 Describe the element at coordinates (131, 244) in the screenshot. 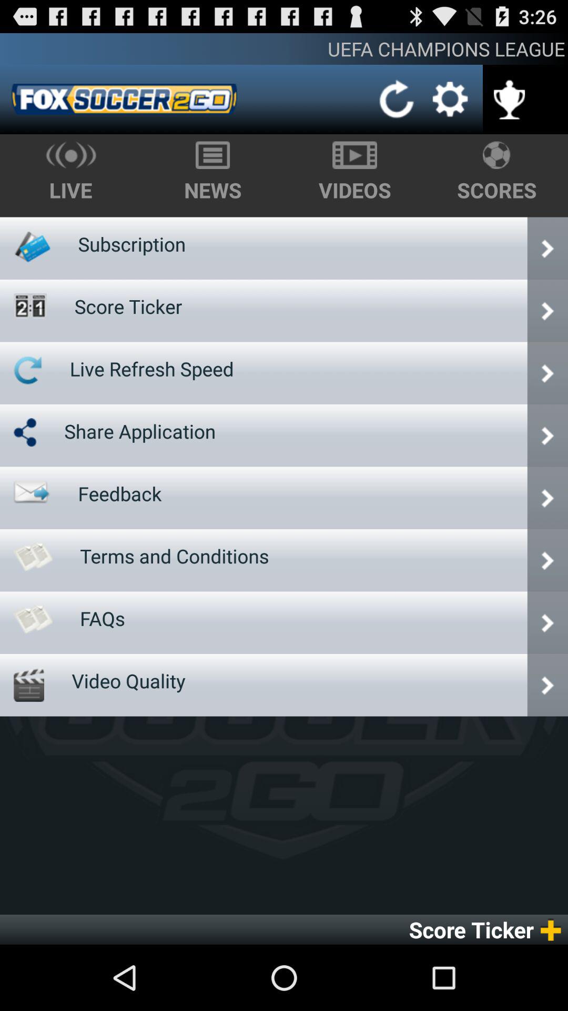

I see `jump until the subscription app` at that location.